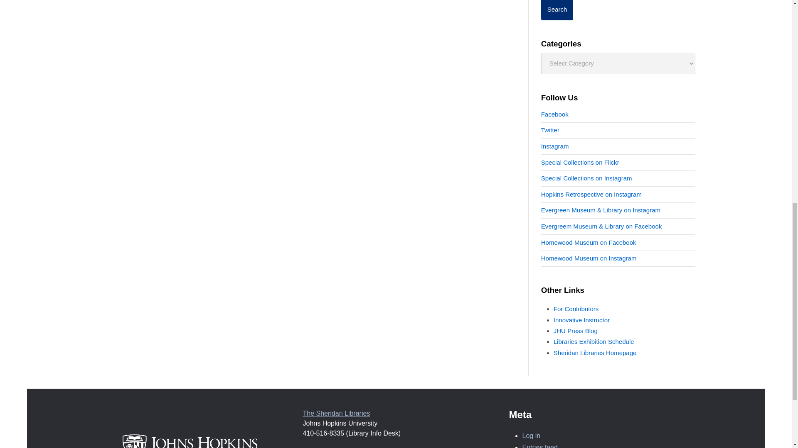  Describe the element at coordinates (595, 353) in the screenshot. I see `Sheridan Libraries Homepage` at that location.